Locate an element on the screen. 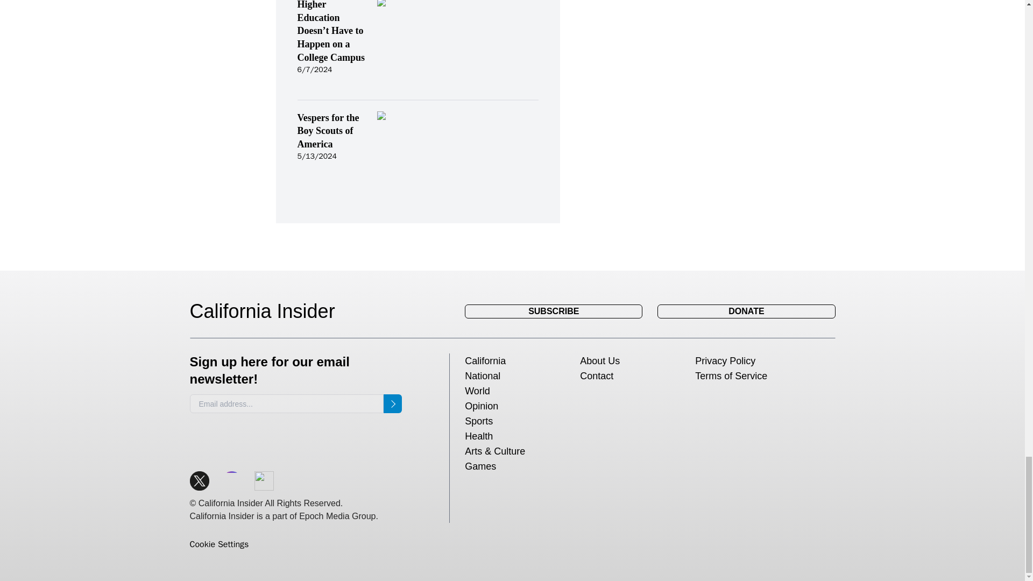  California Insider is located at coordinates (270, 311).